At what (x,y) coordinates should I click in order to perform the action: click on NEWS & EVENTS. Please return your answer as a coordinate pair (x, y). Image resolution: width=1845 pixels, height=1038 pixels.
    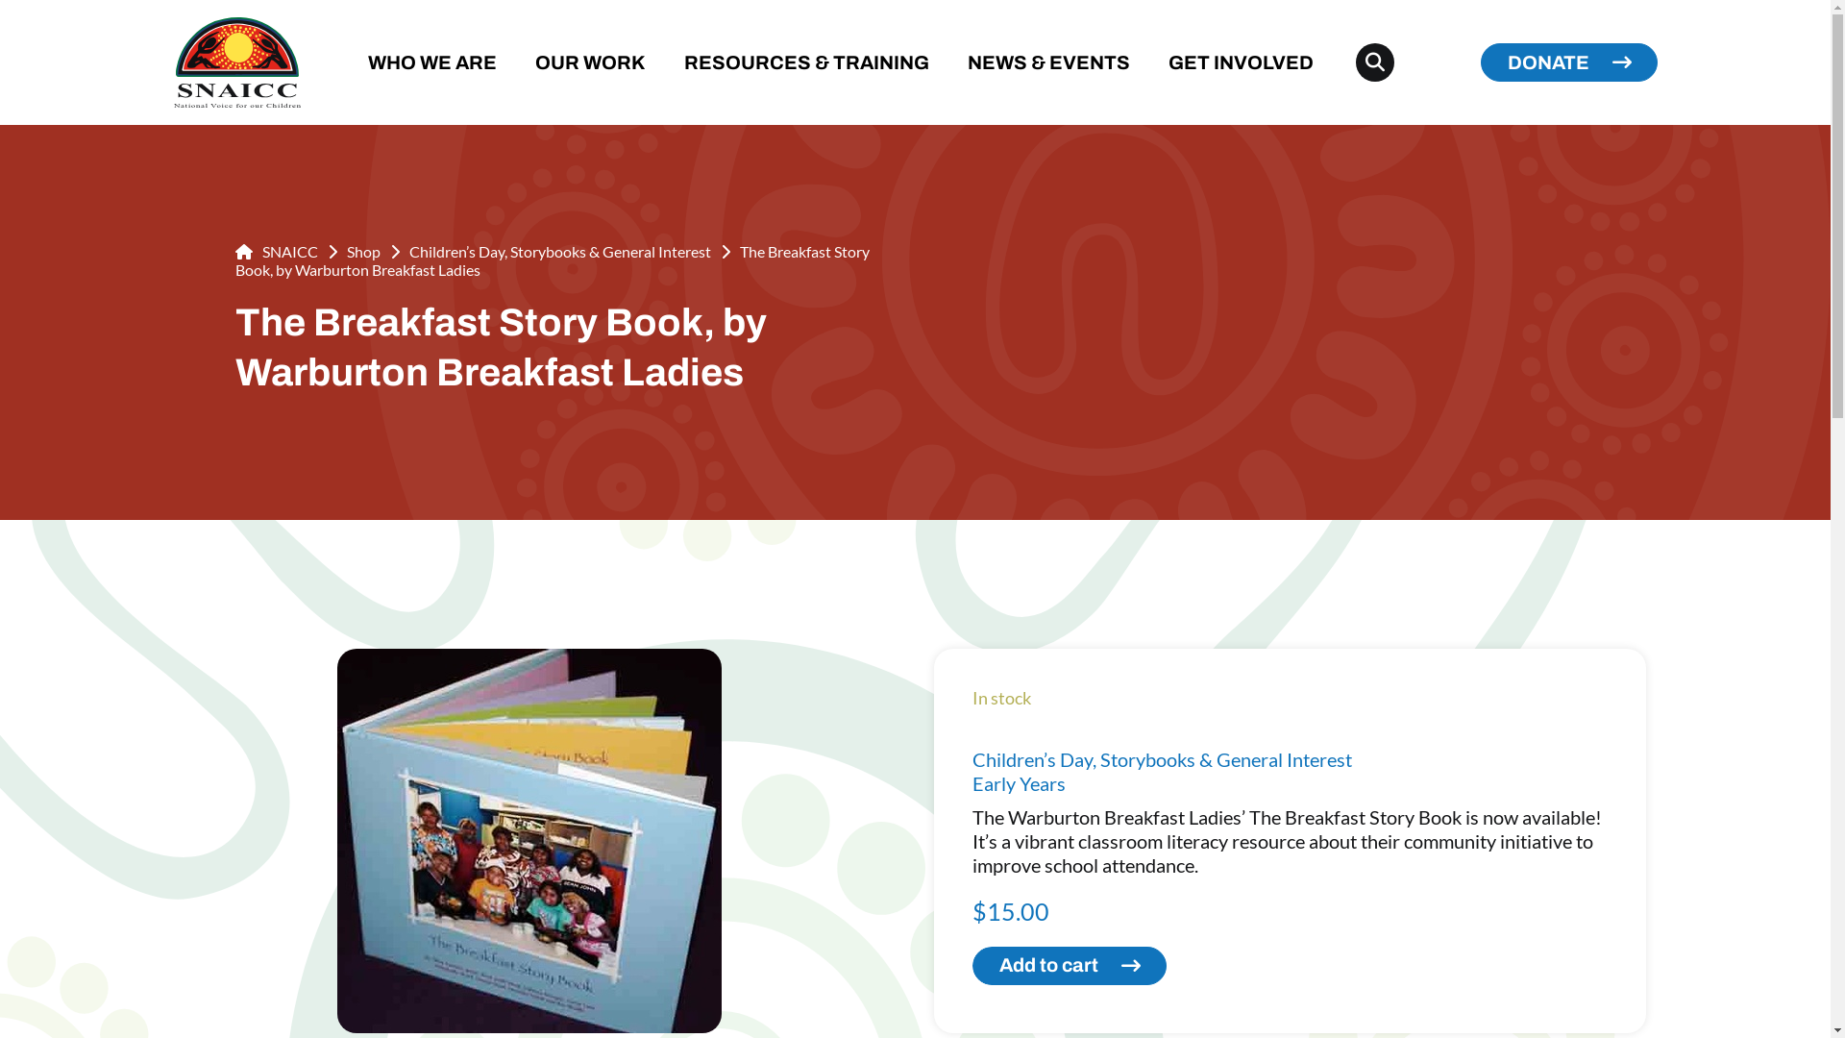
    Looking at the image, I should click on (1047, 62).